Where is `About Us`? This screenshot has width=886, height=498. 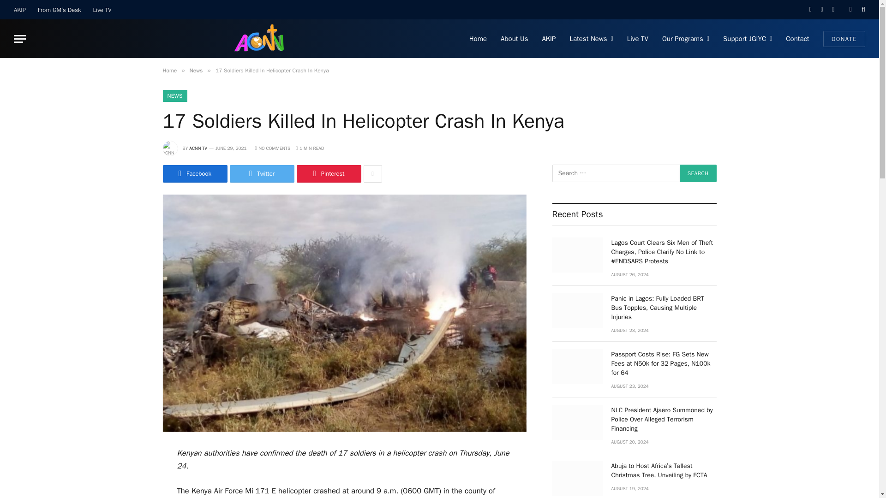 About Us is located at coordinates (514, 39).